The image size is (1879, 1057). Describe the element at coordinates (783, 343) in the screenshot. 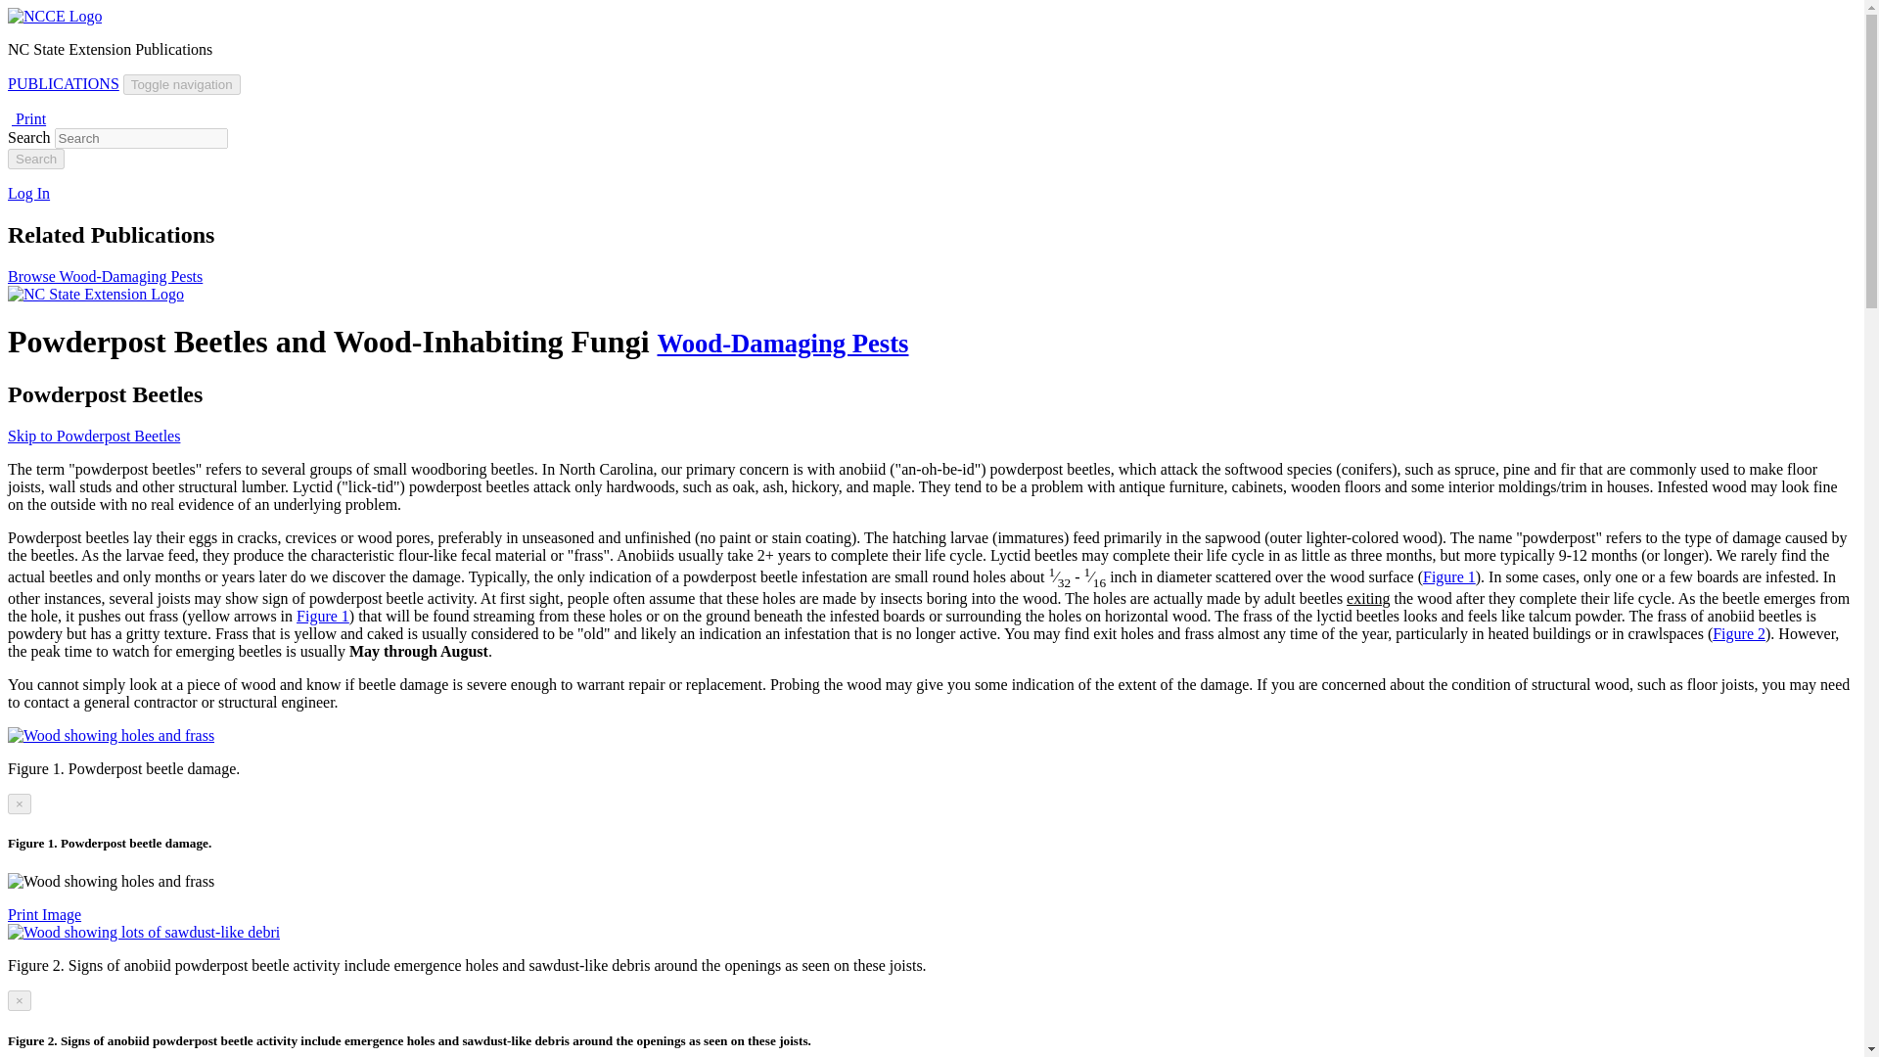

I see `Browse Wood-Damaging Pests publications` at that location.